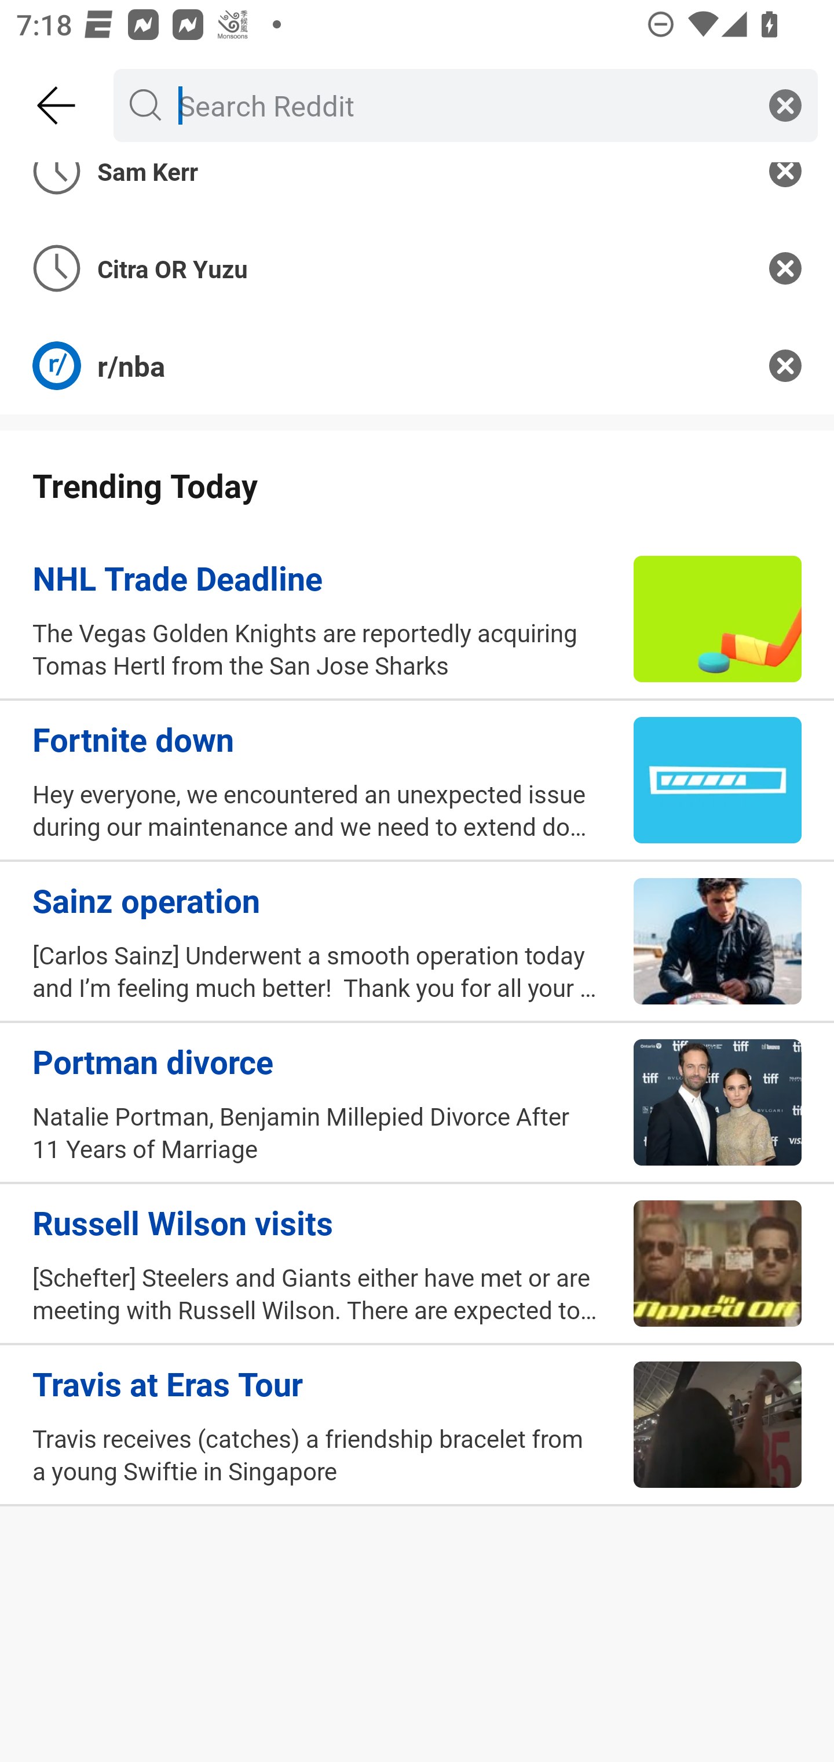 The image size is (834, 1762). I want to click on Citra OR Yuzu Recent search: Citra OR Yuzu Remove, so click(417, 269).